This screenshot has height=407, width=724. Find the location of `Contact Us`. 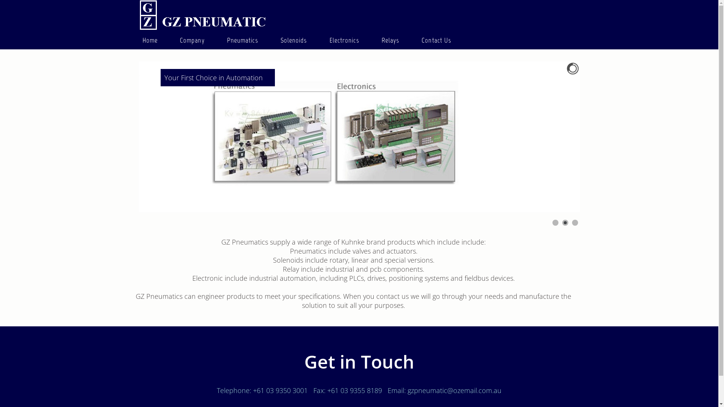

Contact Us is located at coordinates (437, 40).